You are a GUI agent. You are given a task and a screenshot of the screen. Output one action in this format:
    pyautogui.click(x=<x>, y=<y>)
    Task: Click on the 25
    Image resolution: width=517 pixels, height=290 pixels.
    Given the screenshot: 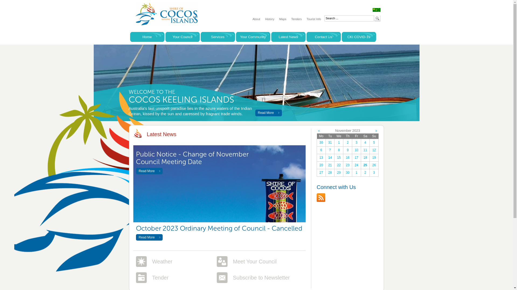 What is the action you would take?
    pyautogui.click(x=365, y=165)
    